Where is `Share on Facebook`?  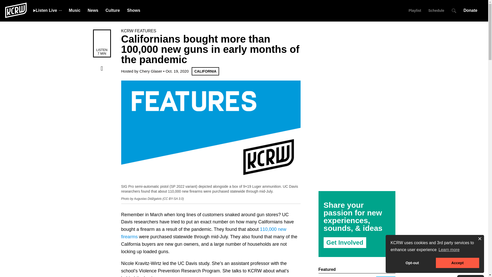
Share on Facebook is located at coordinates (102, 68).